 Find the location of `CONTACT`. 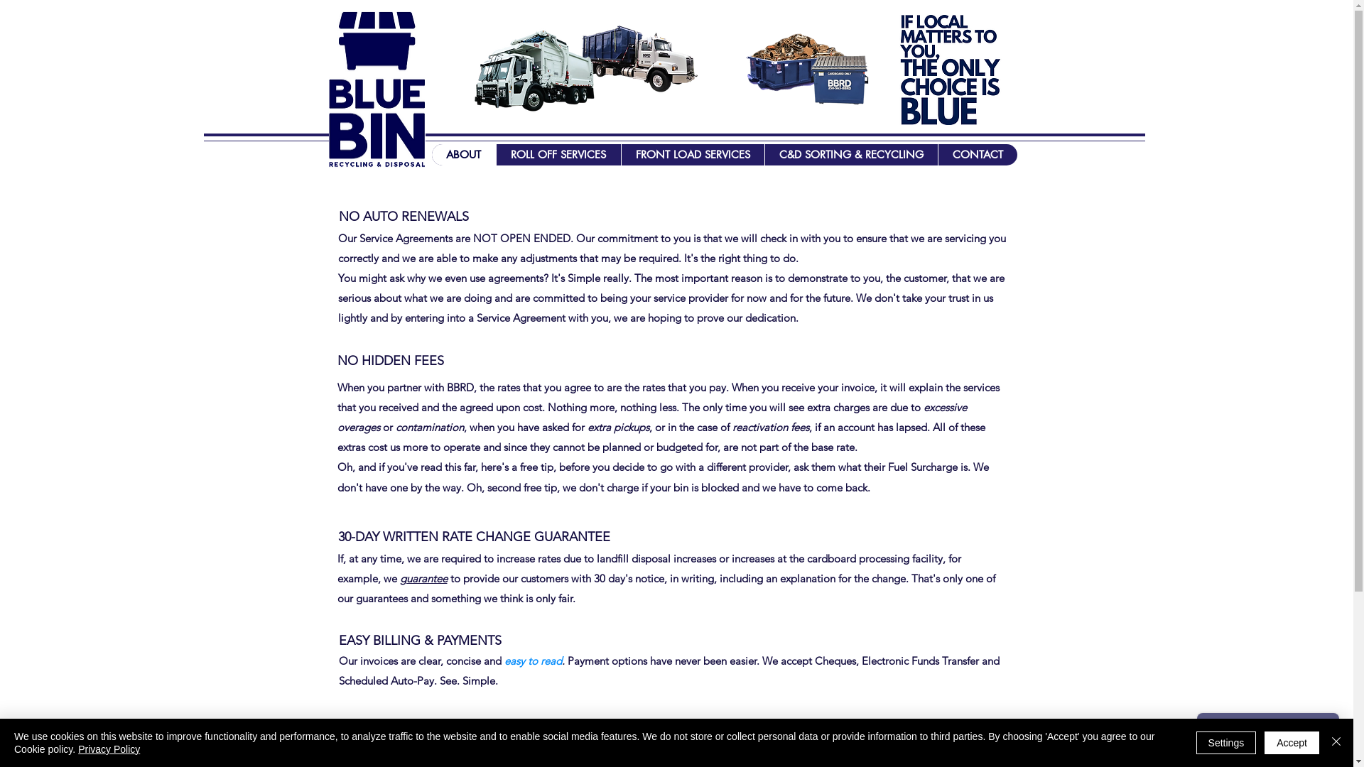

CONTACT is located at coordinates (978, 155).